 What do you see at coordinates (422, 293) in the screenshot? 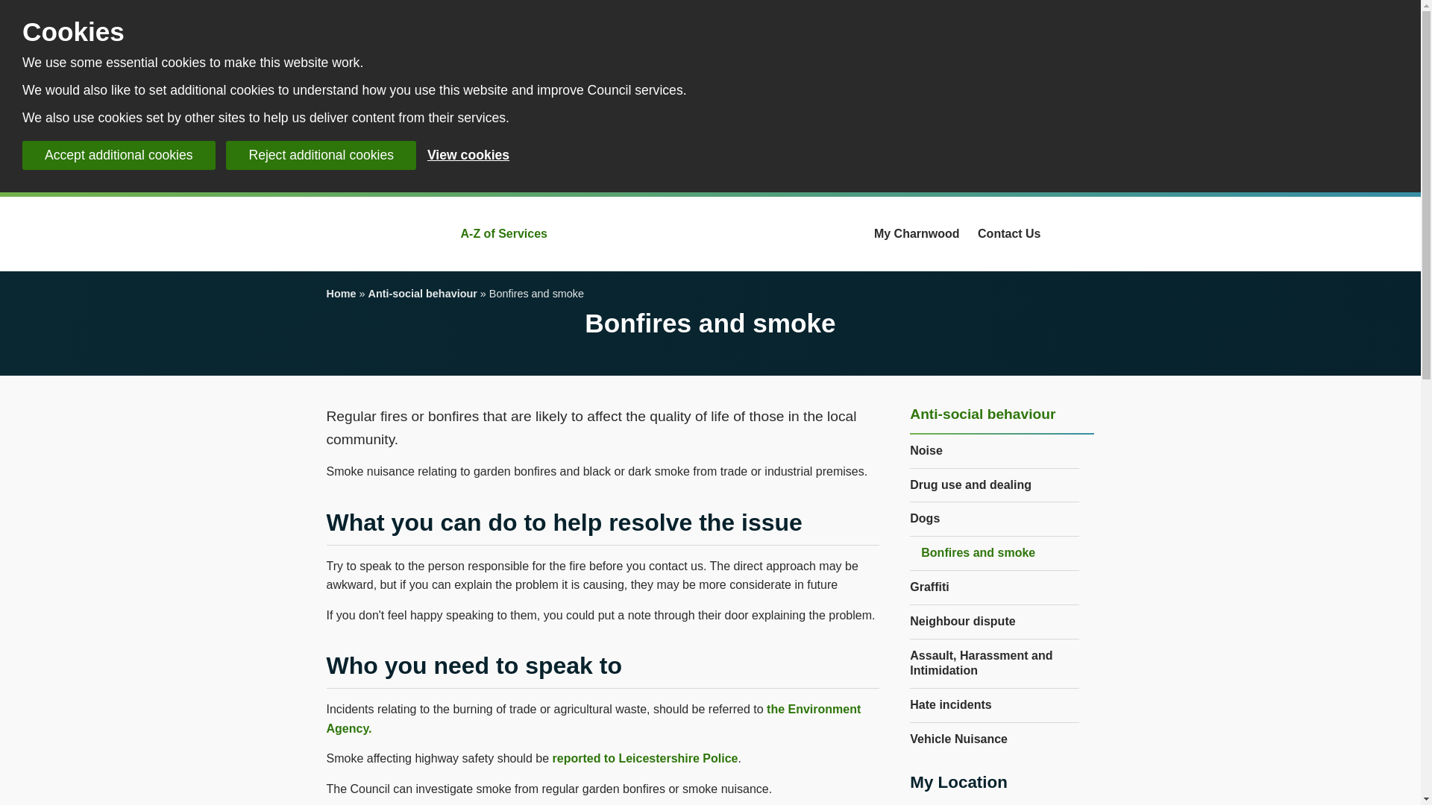
I see `Anti-social behaviour` at bounding box center [422, 293].